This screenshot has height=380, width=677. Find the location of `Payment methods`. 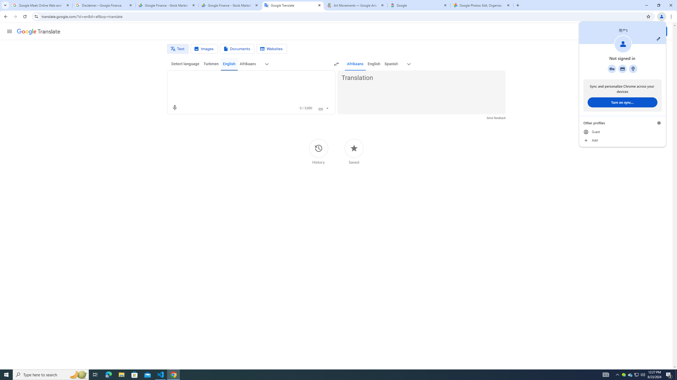

Payment methods is located at coordinates (623, 69).